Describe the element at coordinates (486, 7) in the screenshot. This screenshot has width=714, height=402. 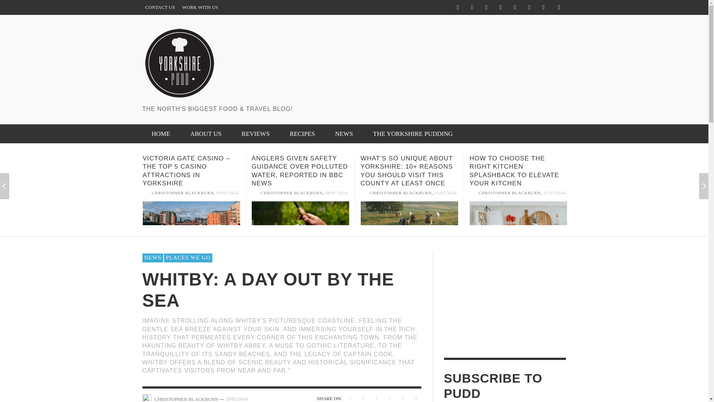
I see `Instagram` at that location.